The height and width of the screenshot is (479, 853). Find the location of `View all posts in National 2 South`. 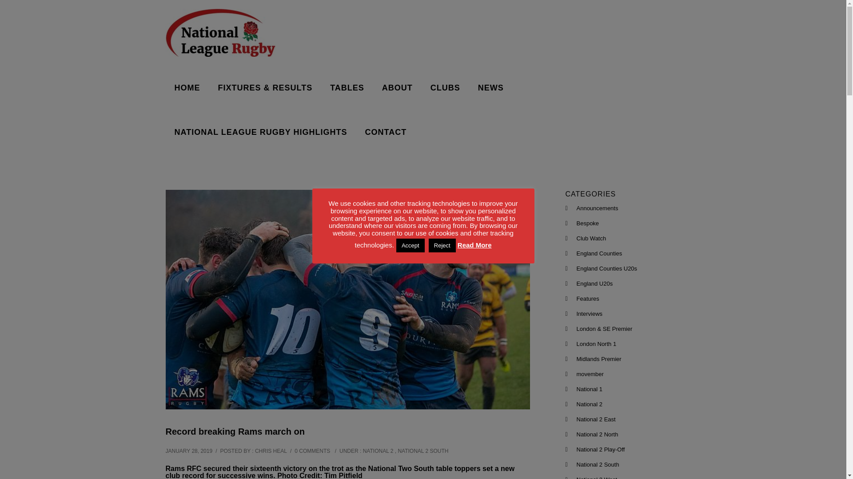

View all posts in National 2 South is located at coordinates (423, 451).